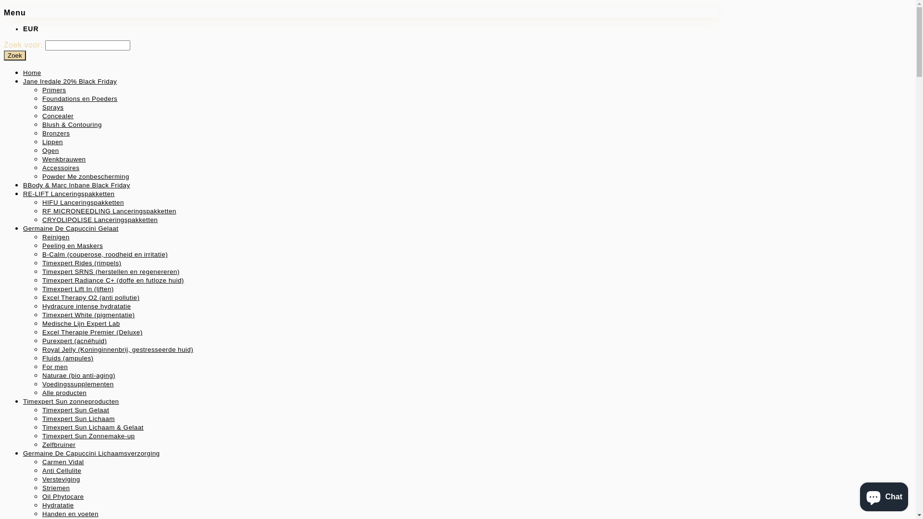 This screenshot has width=923, height=519. Describe the element at coordinates (71, 401) in the screenshot. I see `Timexpert Sun zonneproducten` at that location.